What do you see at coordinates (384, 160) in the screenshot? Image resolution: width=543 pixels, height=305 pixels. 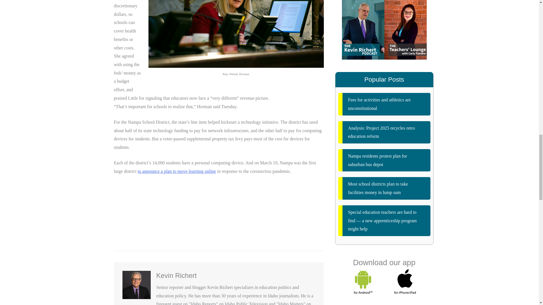 I see `Nampa residents protest plan for suburban bus depot` at bounding box center [384, 160].